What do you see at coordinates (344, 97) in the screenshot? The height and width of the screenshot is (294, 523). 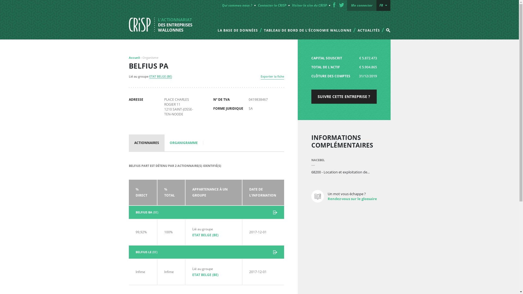 I see `SUIVRE CETTE ENTREPRISE ?` at bounding box center [344, 97].